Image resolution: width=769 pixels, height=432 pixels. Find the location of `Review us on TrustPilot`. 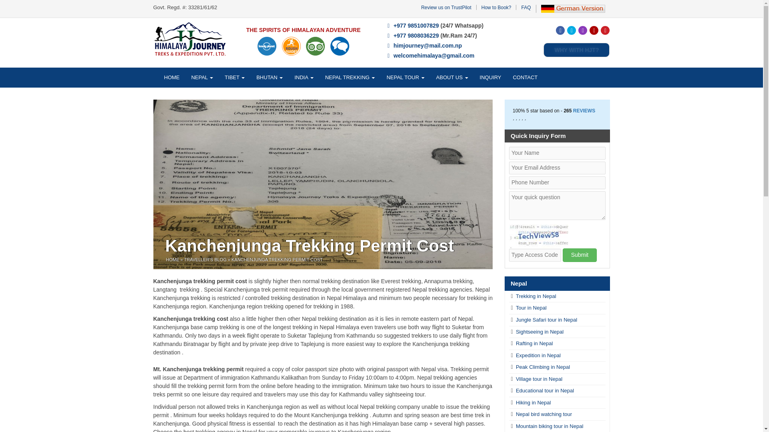

Review us on TrustPilot is located at coordinates (445, 7).